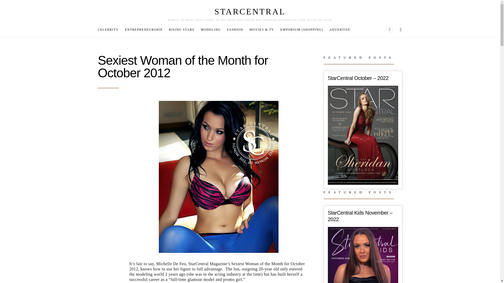 The width and height of the screenshot is (504, 283). I want to click on View your shopping cart, so click(390, 30).